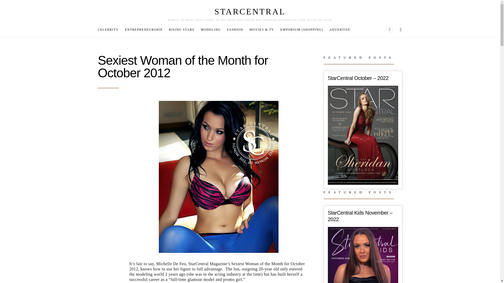 The width and height of the screenshot is (504, 283). I want to click on View your shopping cart, so click(390, 30).